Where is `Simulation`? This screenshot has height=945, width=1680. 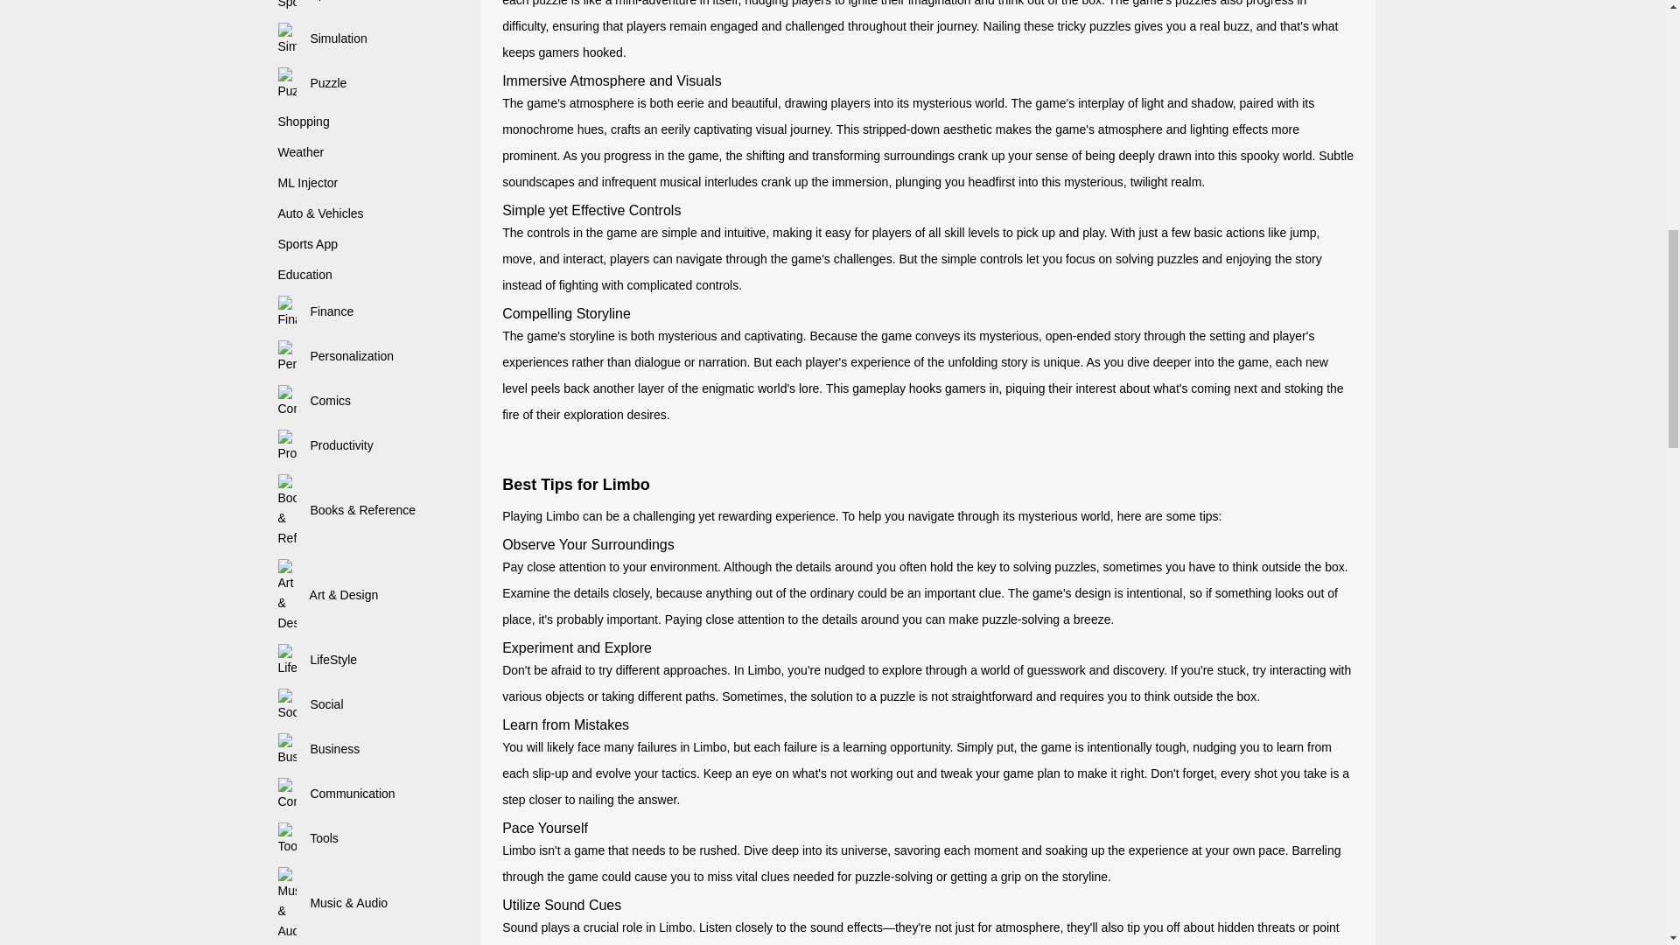 Simulation is located at coordinates (323, 38).